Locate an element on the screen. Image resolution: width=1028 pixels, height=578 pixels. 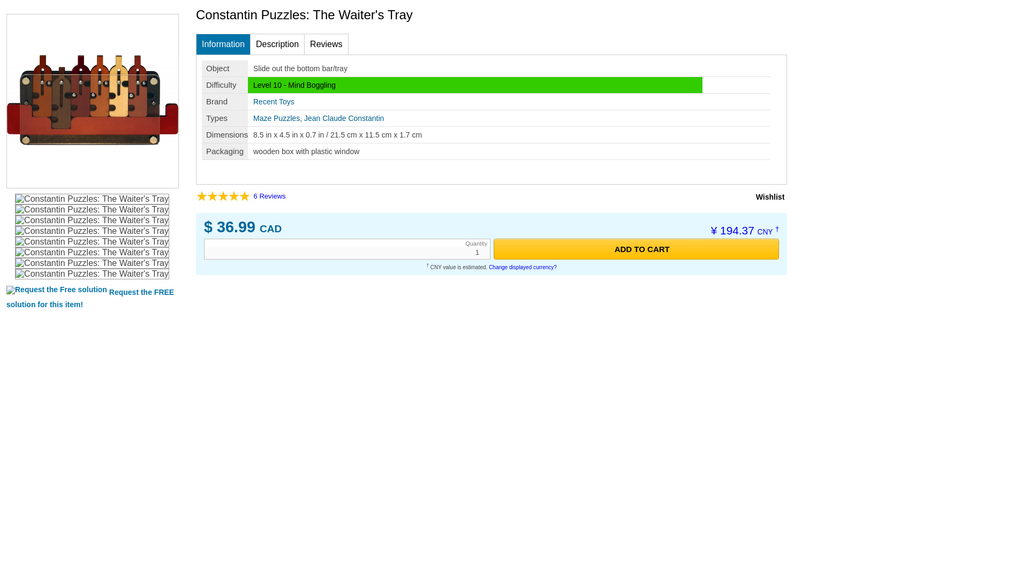
Information is located at coordinates (223, 44).